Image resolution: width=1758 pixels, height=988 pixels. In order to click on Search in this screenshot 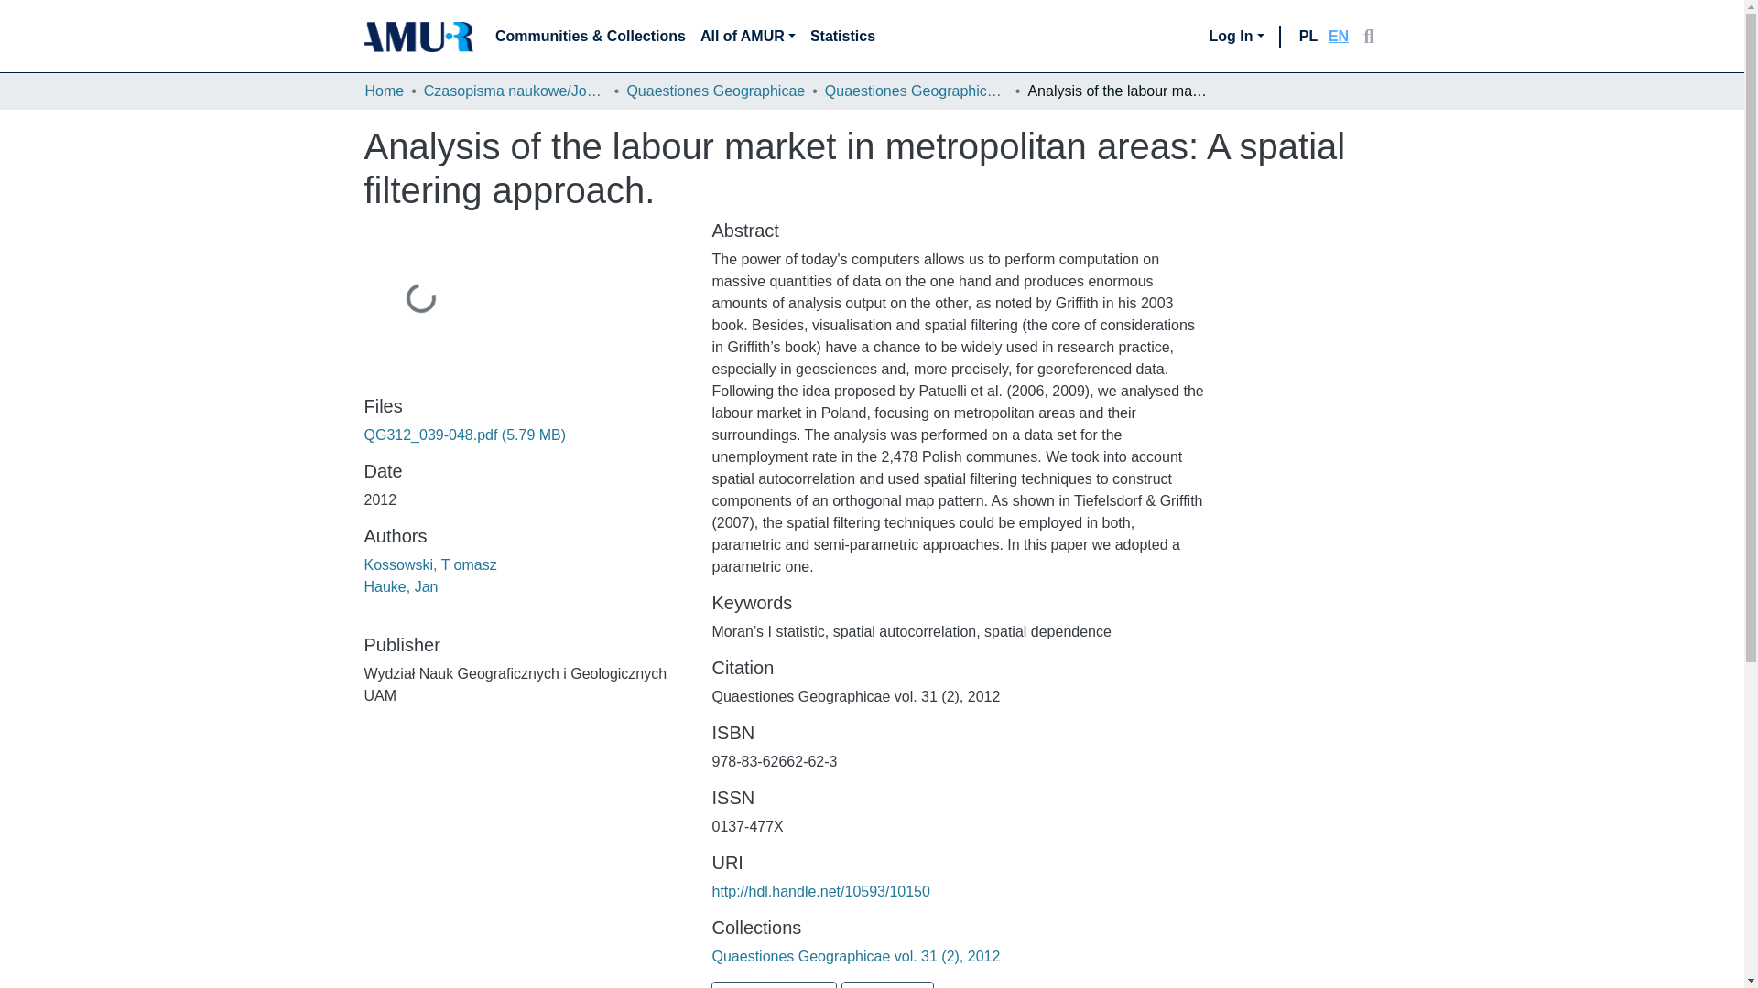, I will do `click(1368, 37)`.